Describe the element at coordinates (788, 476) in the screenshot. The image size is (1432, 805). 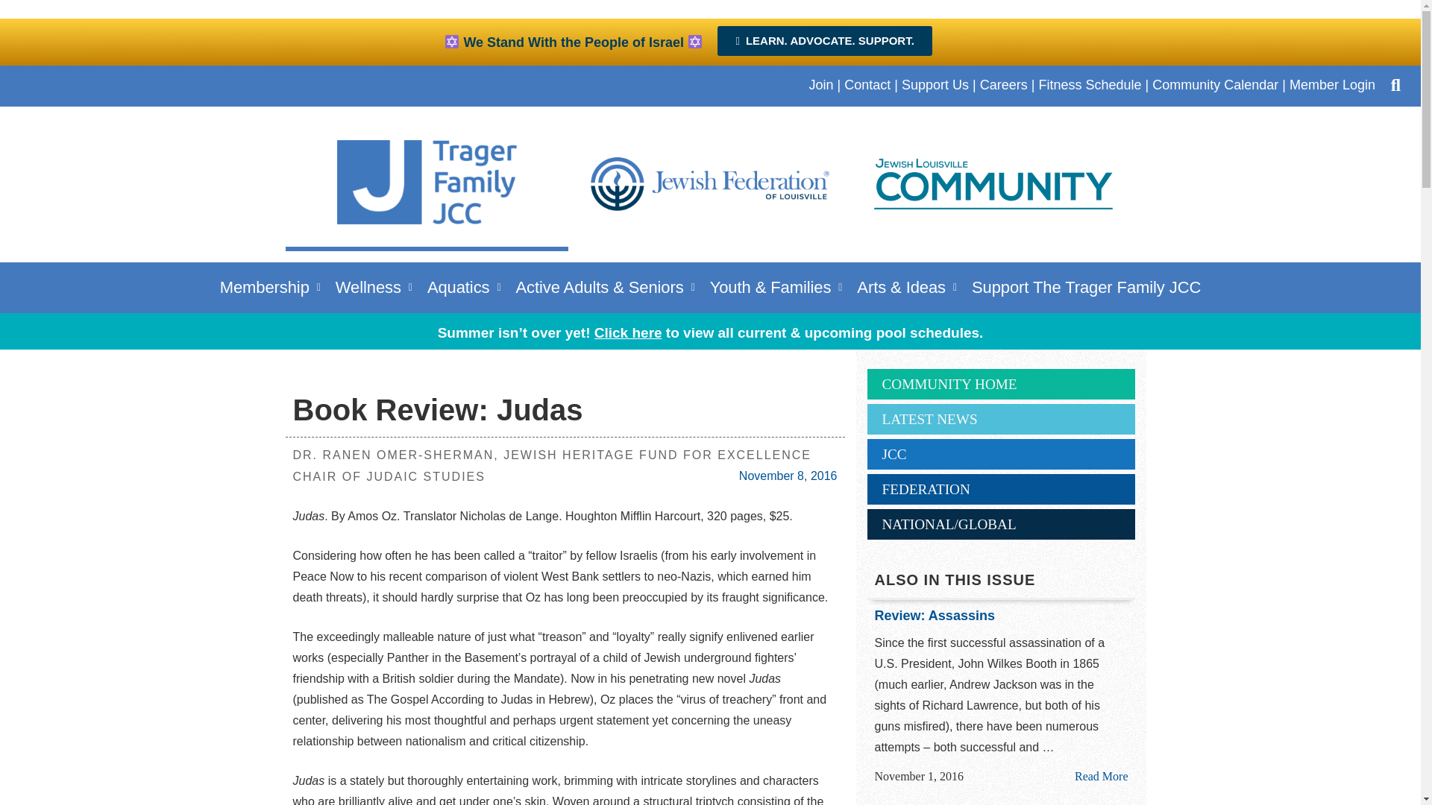
I see `12:11 pm` at that location.